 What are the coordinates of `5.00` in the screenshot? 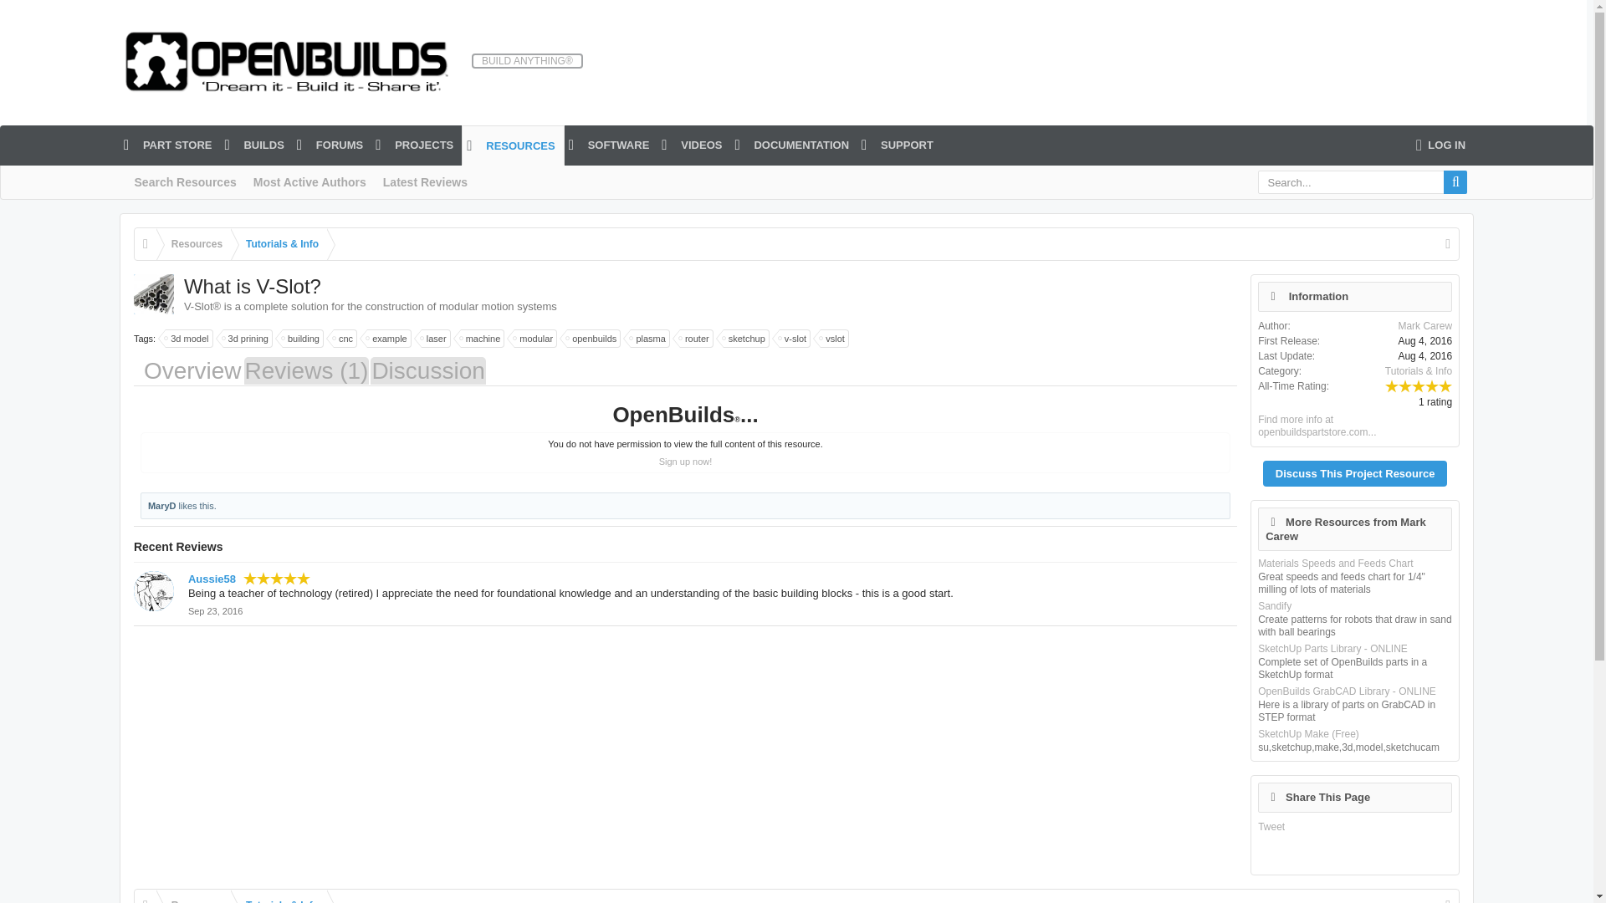 It's located at (1418, 385).